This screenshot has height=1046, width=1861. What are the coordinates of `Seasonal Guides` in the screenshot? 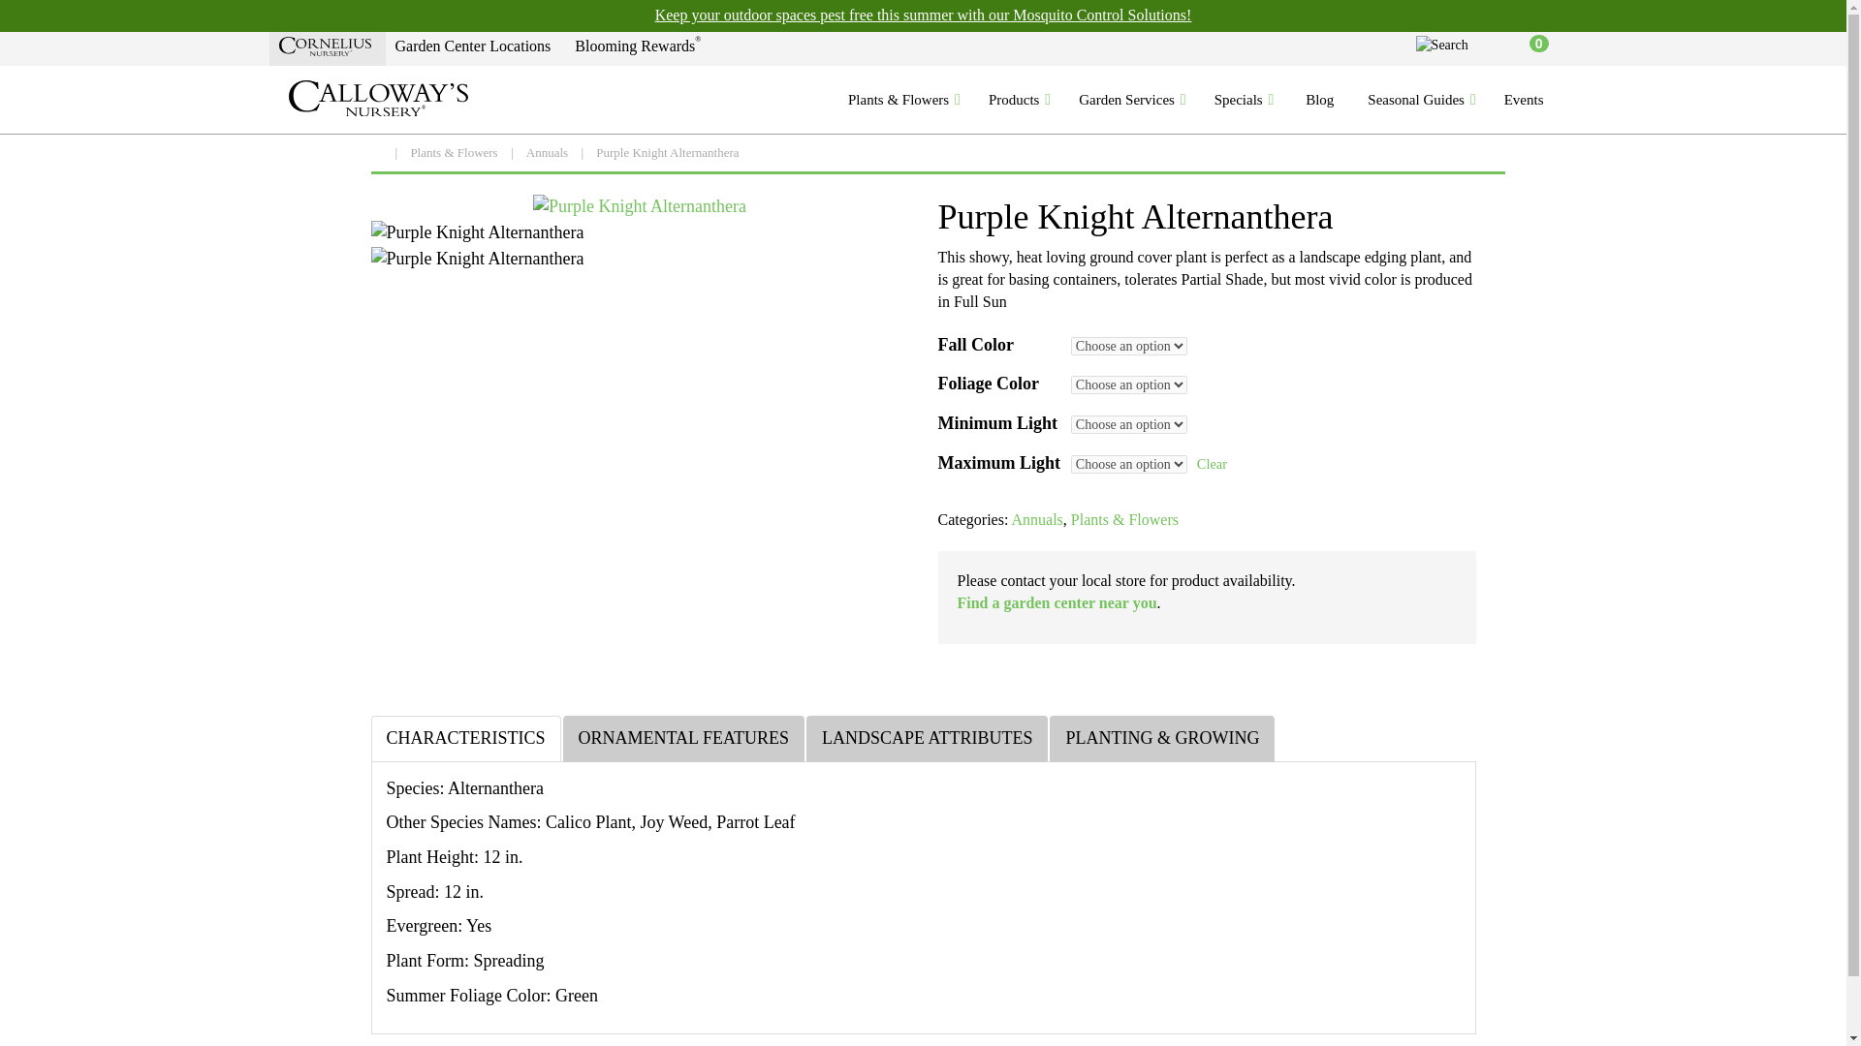 It's located at (1421, 99).